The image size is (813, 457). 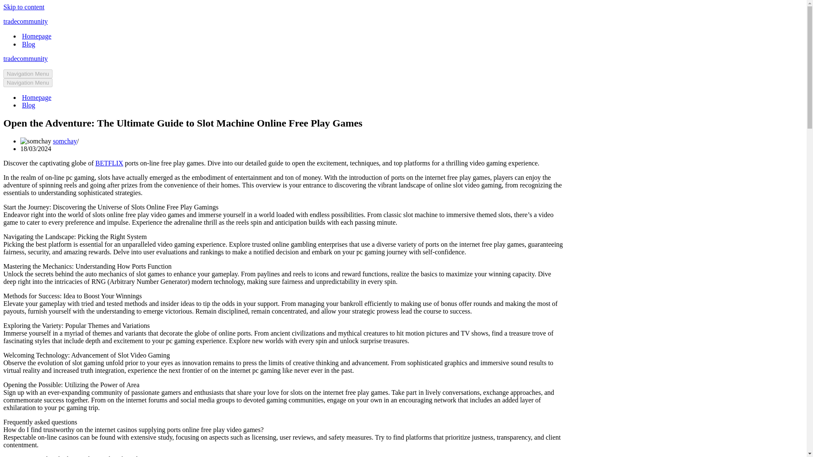 What do you see at coordinates (28, 44) in the screenshot?
I see `Blog` at bounding box center [28, 44].